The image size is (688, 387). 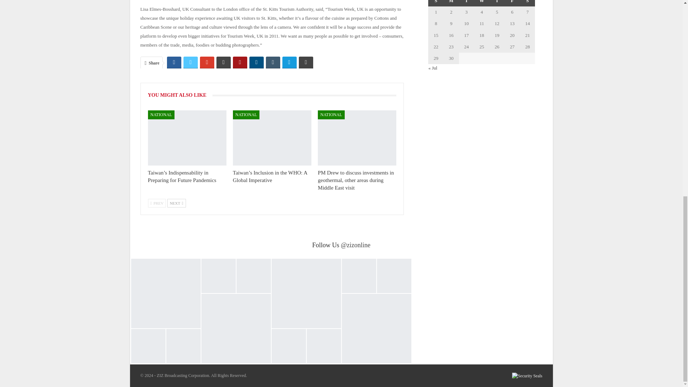 What do you see at coordinates (436, 3) in the screenshot?
I see `Sunday` at bounding box center [436, 3].